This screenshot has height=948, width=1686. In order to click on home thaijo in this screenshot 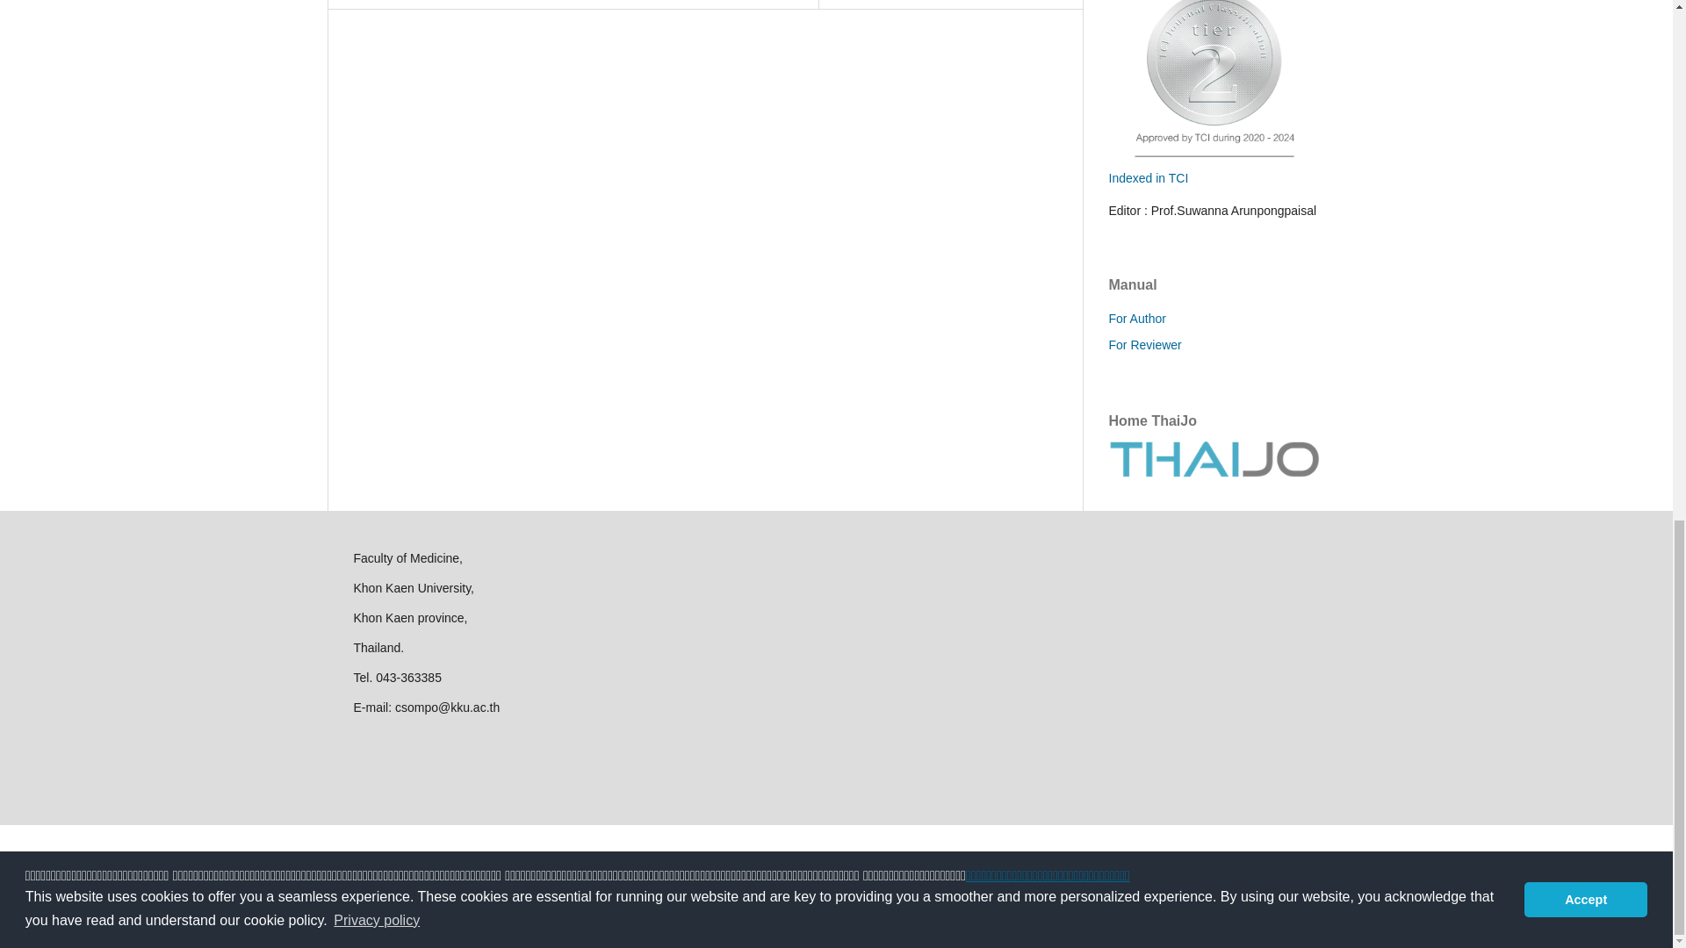, I will do `click(1213, 472)`.